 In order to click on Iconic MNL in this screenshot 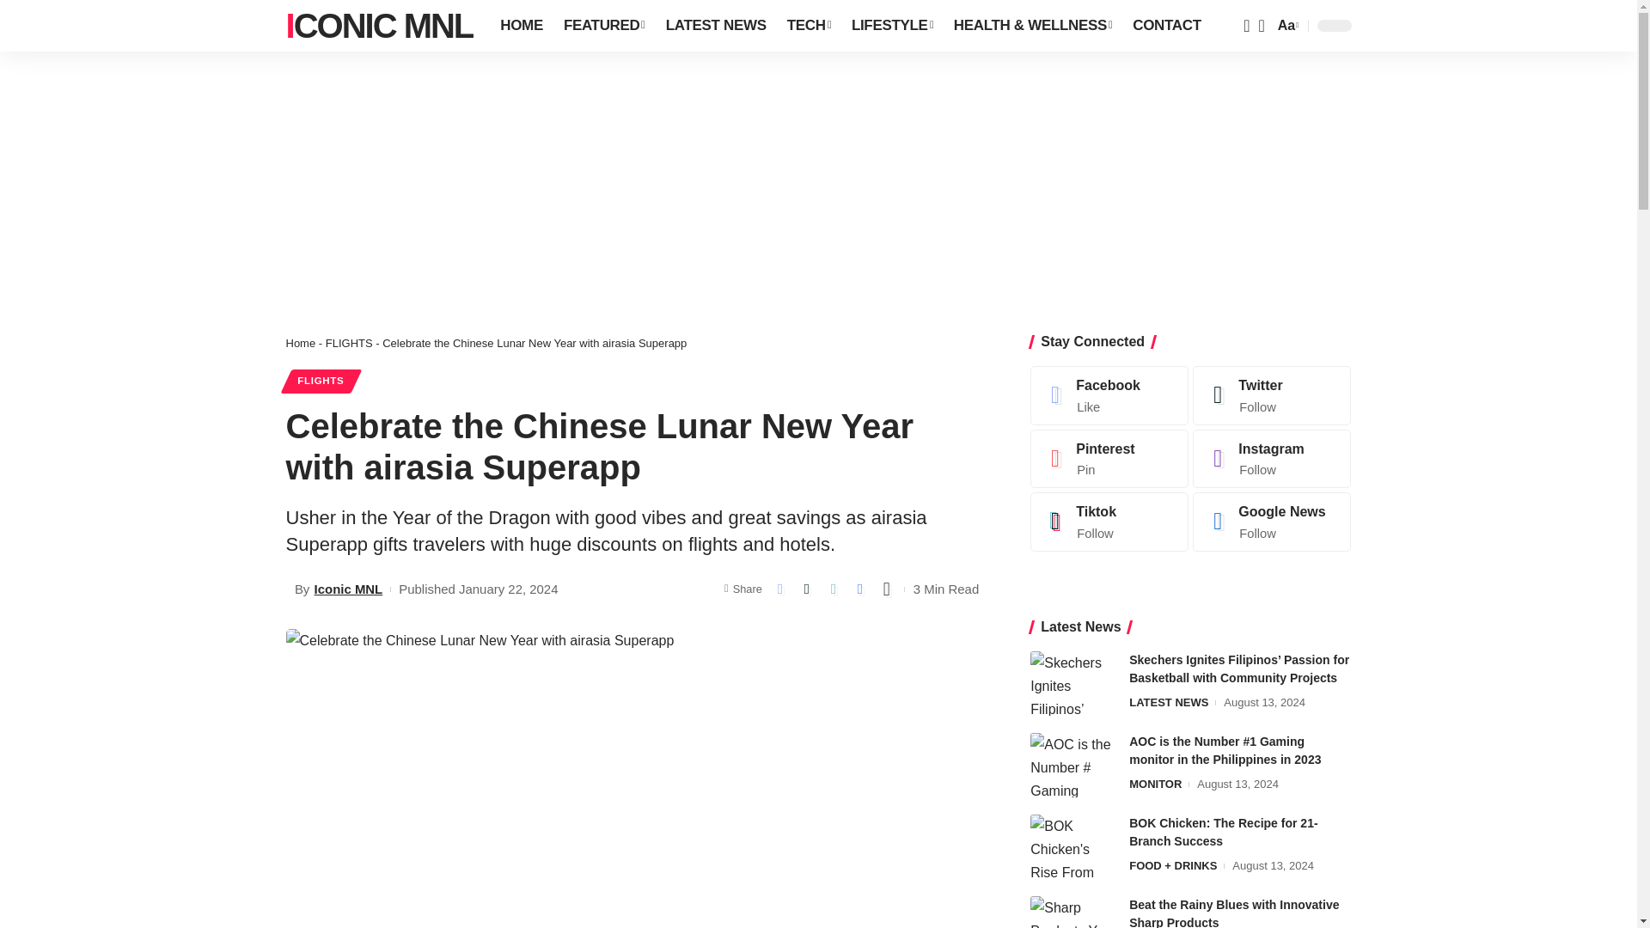, I will do `click(378, 26)`.